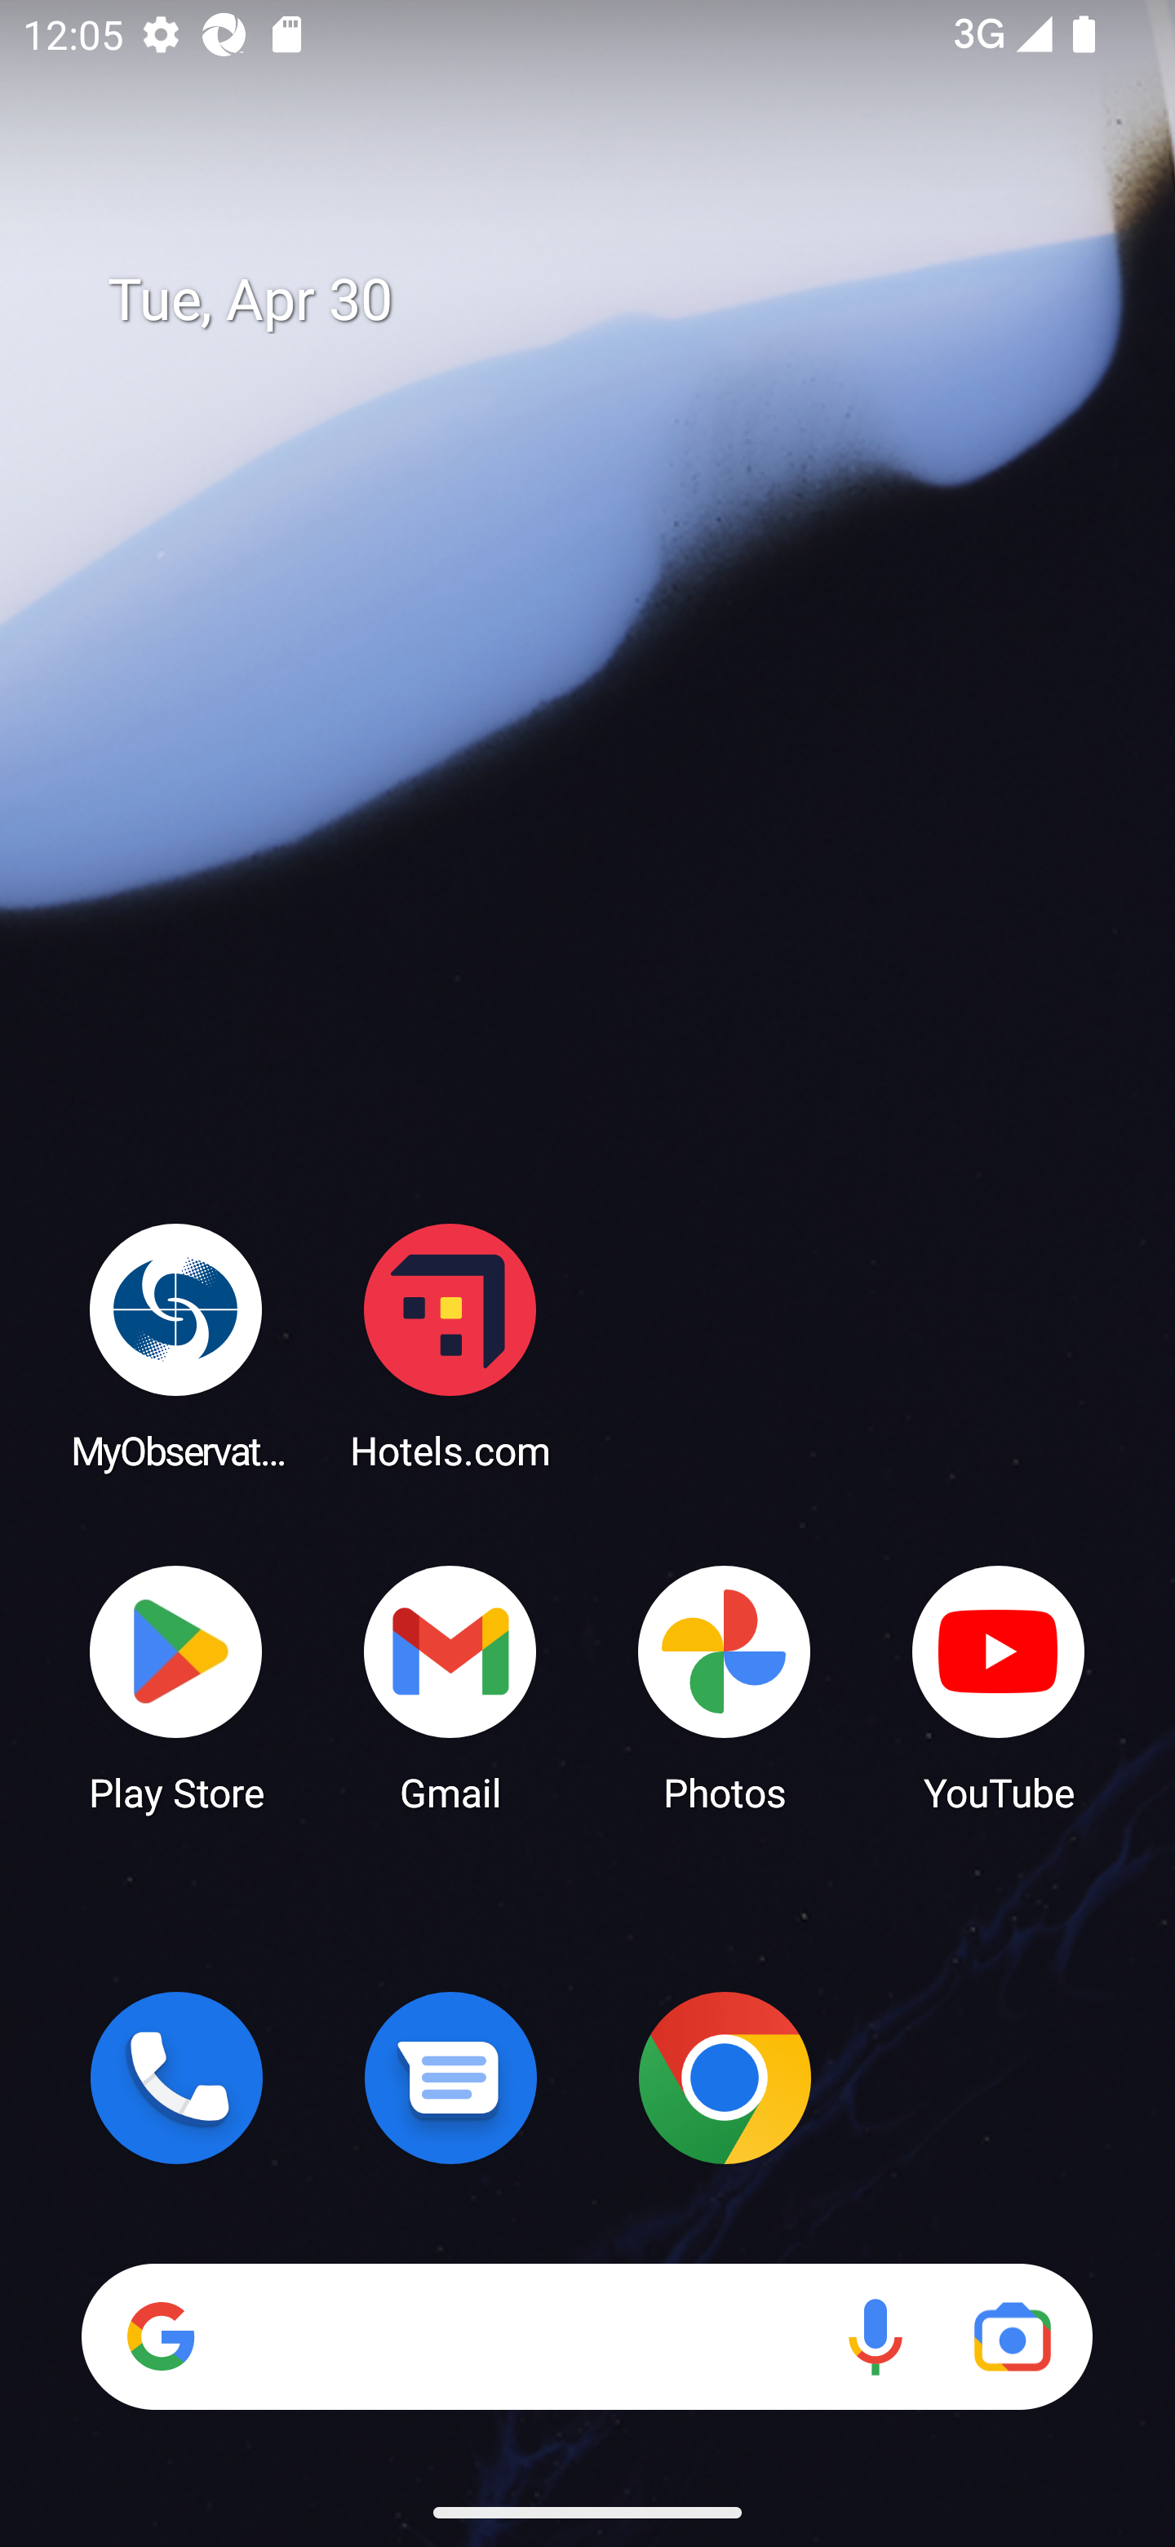 This screenshot has height=2547, width=1175. What do you see at coordinates (725, 2078) in the screenshot?
I see `Chrome` at bounding box center [725, 2078].